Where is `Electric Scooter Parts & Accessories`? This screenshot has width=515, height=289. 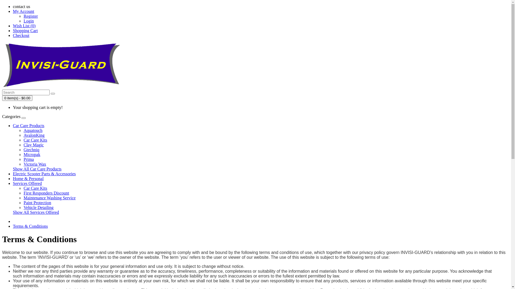 Electric Scooter Parts & Accessories is located at coordinates (45, 174).